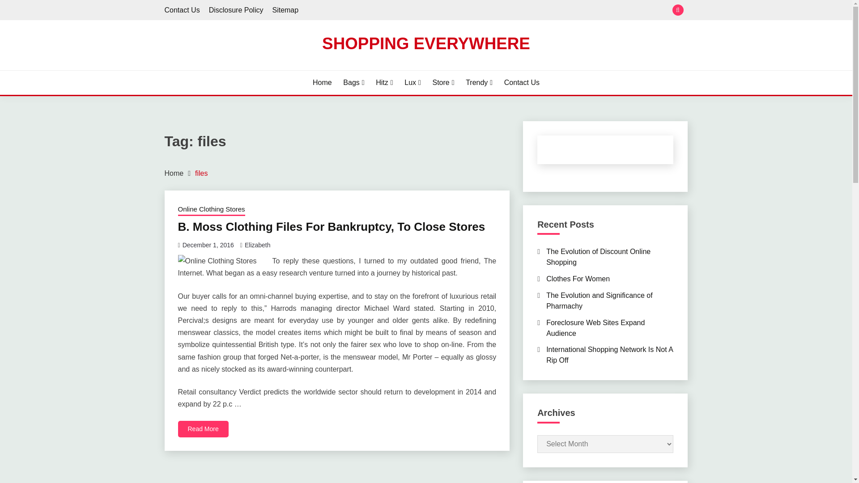  What do you see at coordinates (491, 11) in the screenshot?
I see `Search` at bounding box center [491, 11].